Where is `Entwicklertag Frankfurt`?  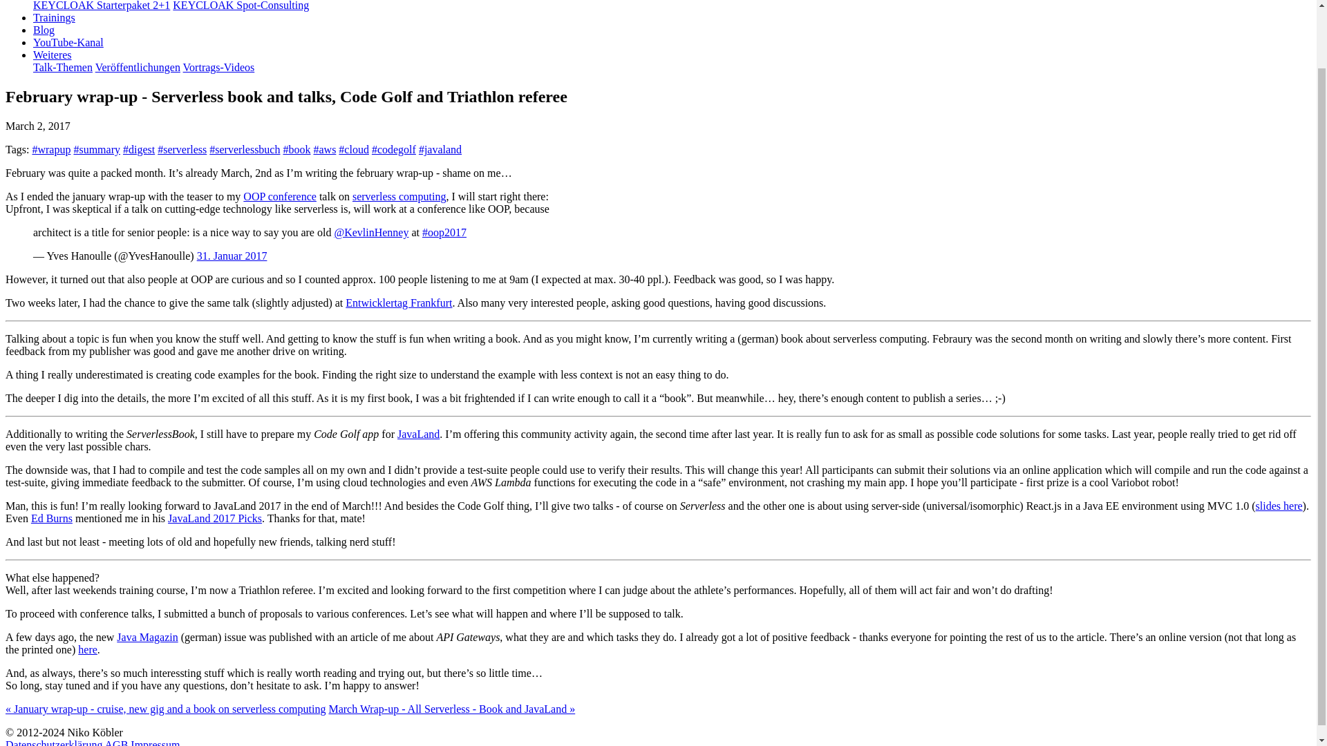
Entwicklertag Frankfurt is located at coordinates (398, 303).